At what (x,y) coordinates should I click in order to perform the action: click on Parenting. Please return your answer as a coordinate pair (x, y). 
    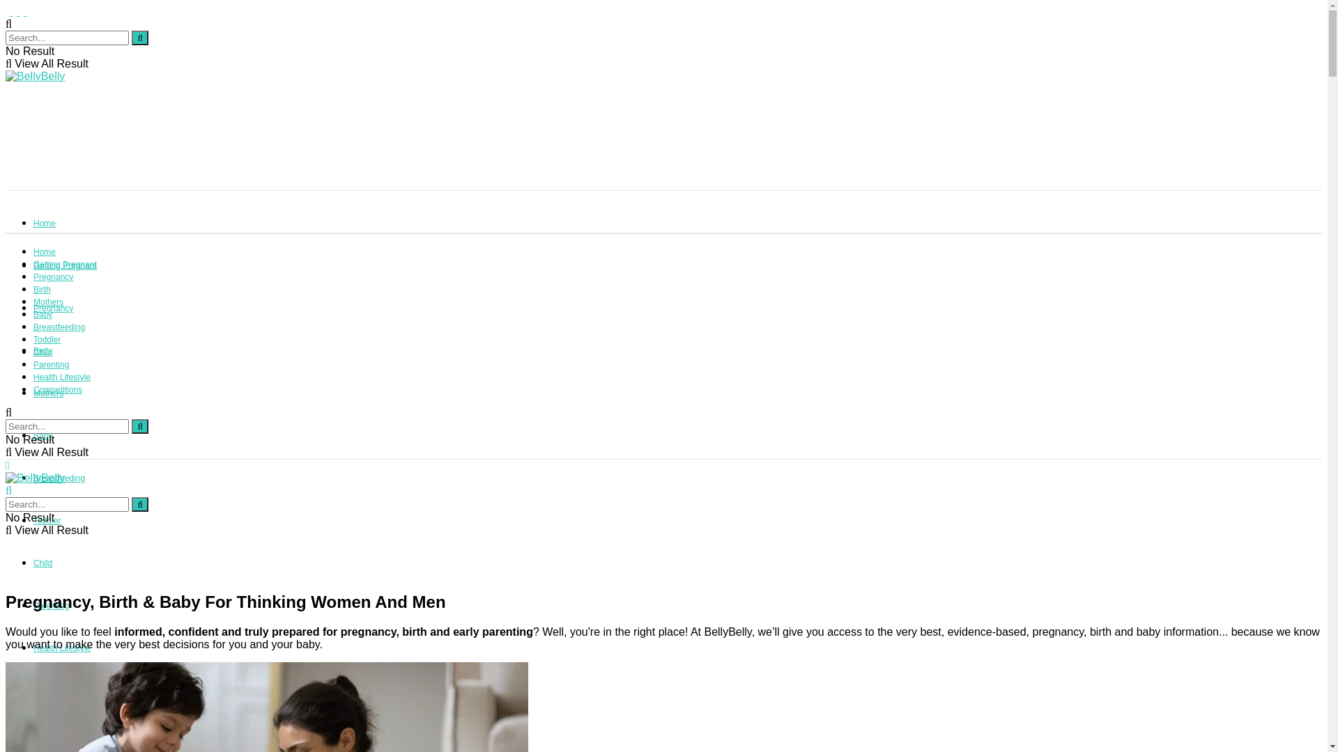
    Looking at the image, I should click on (52, 365).